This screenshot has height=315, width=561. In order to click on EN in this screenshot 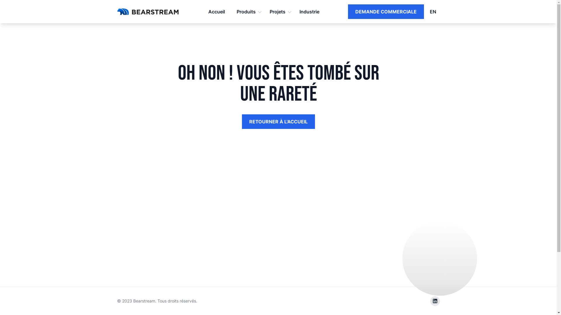, I will do `click(432, 12)`.